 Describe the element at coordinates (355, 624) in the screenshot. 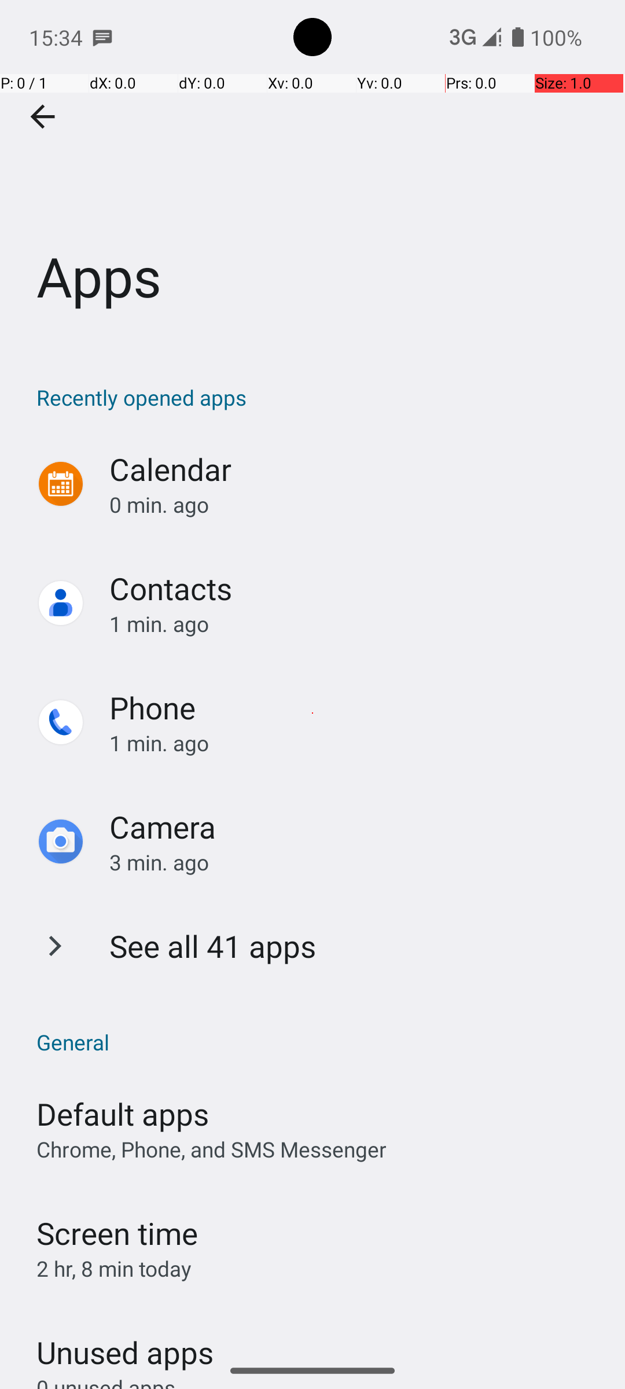

I see `1 min. ago` at that location.